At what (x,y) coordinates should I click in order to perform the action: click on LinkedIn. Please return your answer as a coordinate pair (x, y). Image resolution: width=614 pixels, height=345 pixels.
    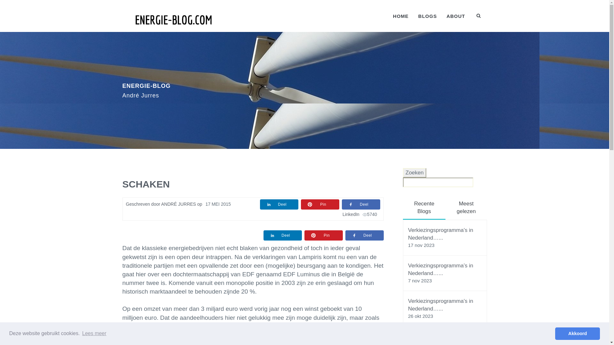
    Looking at the image, I should click on (351, 214).